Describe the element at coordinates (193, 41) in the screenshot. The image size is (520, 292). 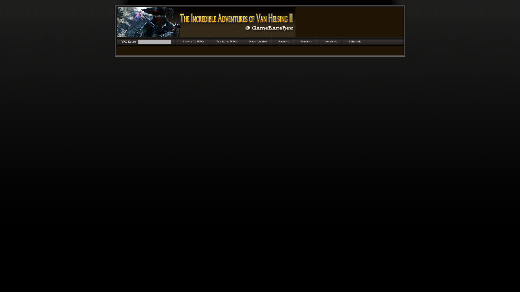
I see `Browse All RPGs` at that location.